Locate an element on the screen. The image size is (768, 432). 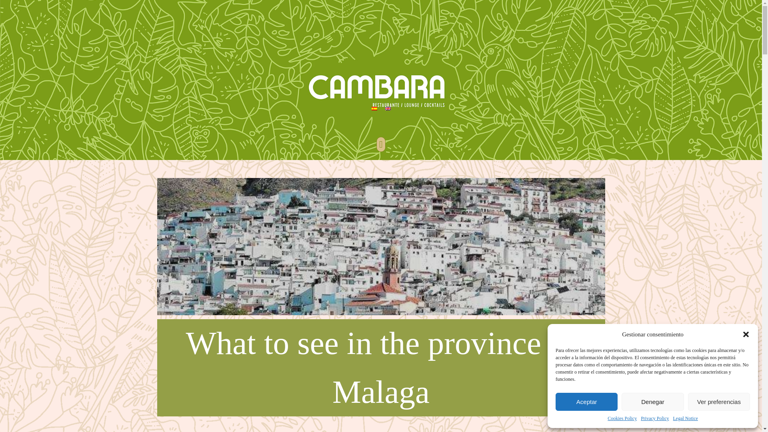
Denegar is located at coordinates (652, 402).